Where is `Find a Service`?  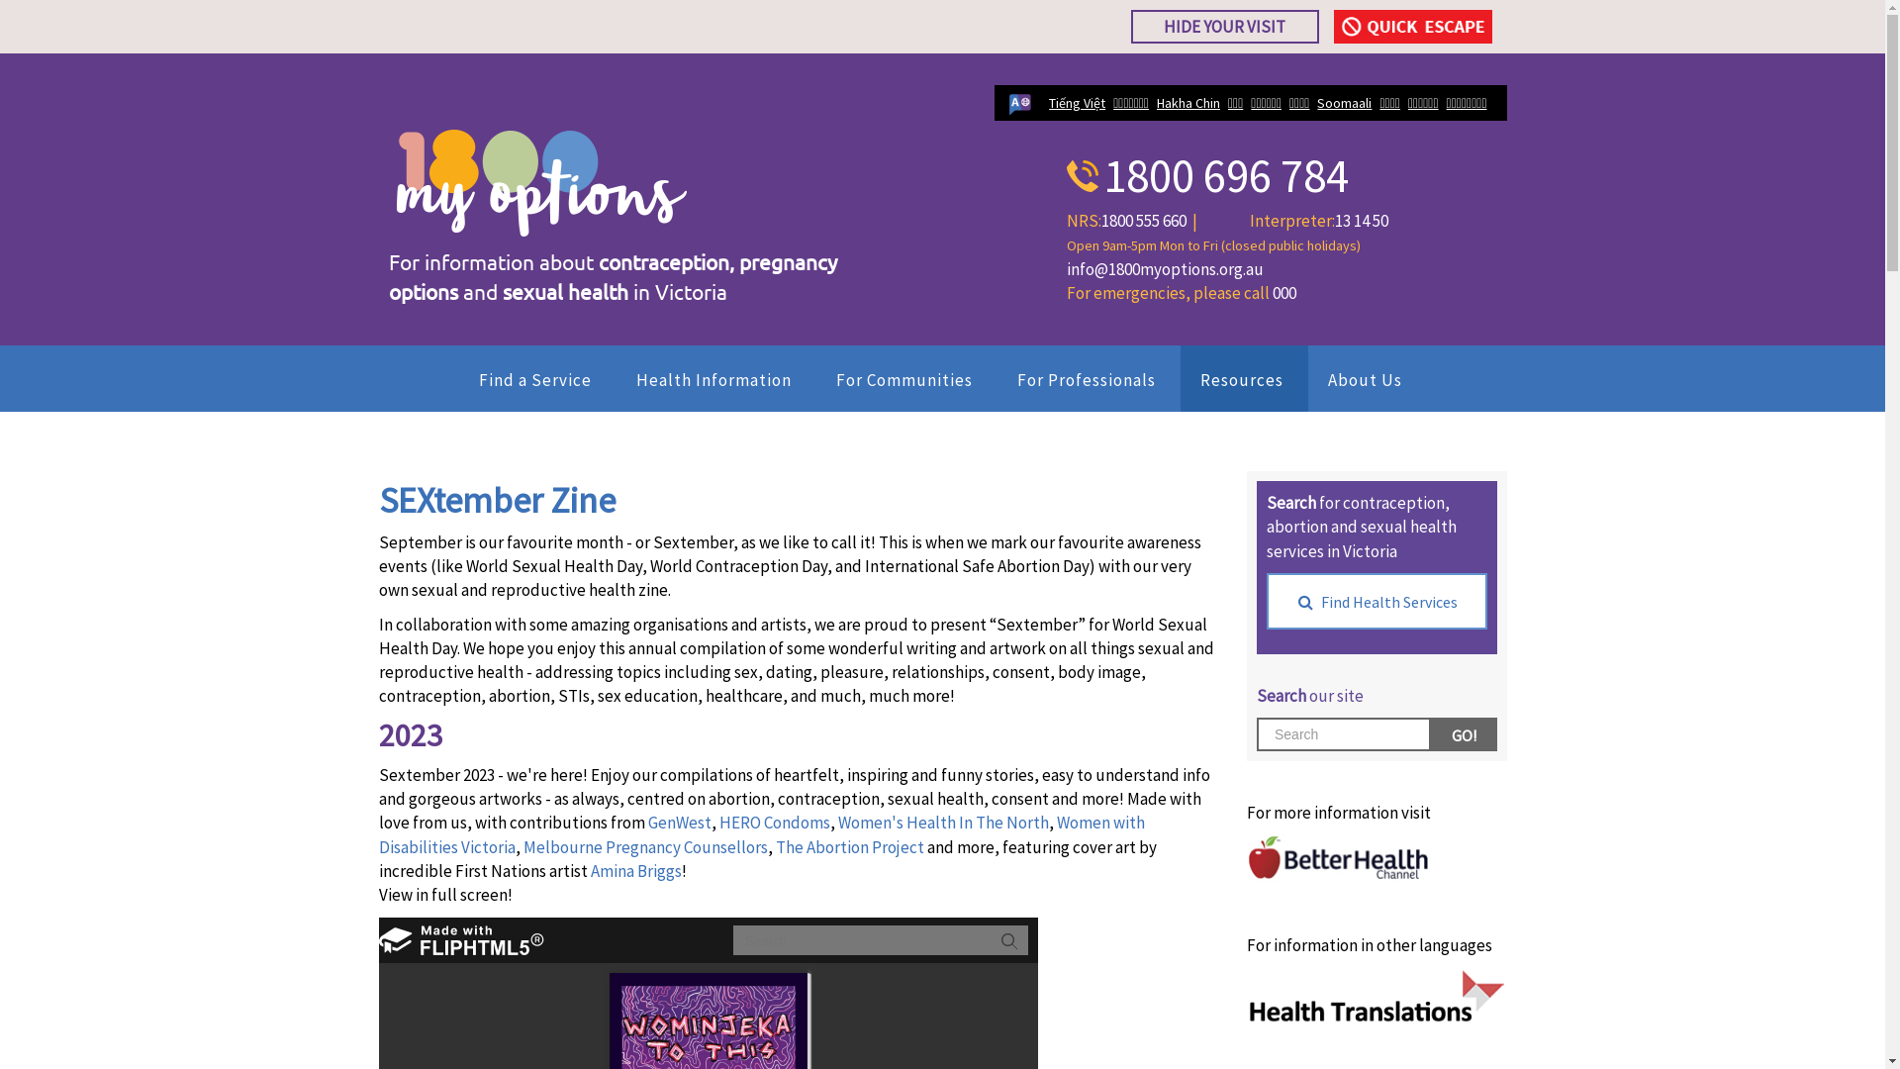
Find a Service is located at coordinates (538, 378).